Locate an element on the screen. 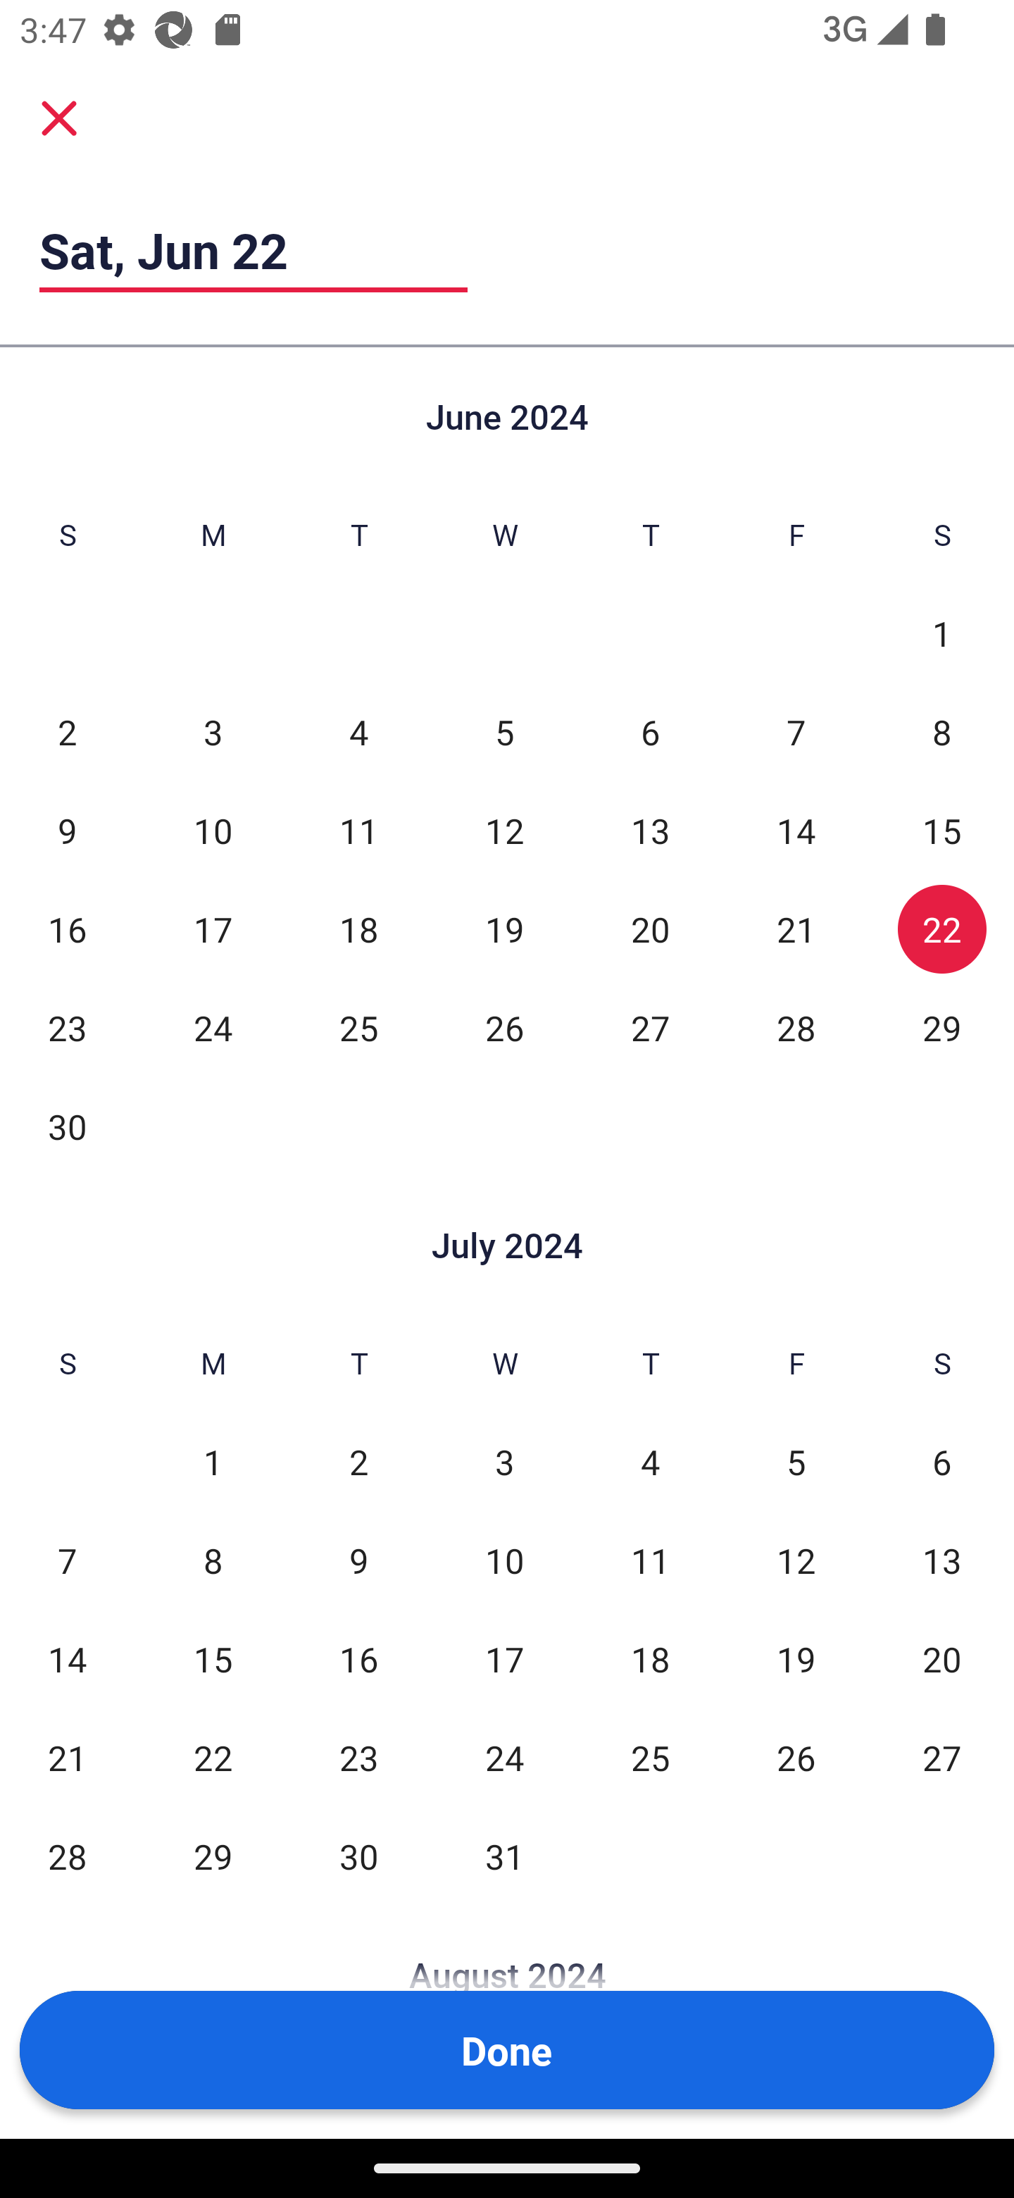 The height and width of the screenshot is (2198, 1014). 27 Sat, Jul 27, Not Selected is located at coordinates (942, 1757).